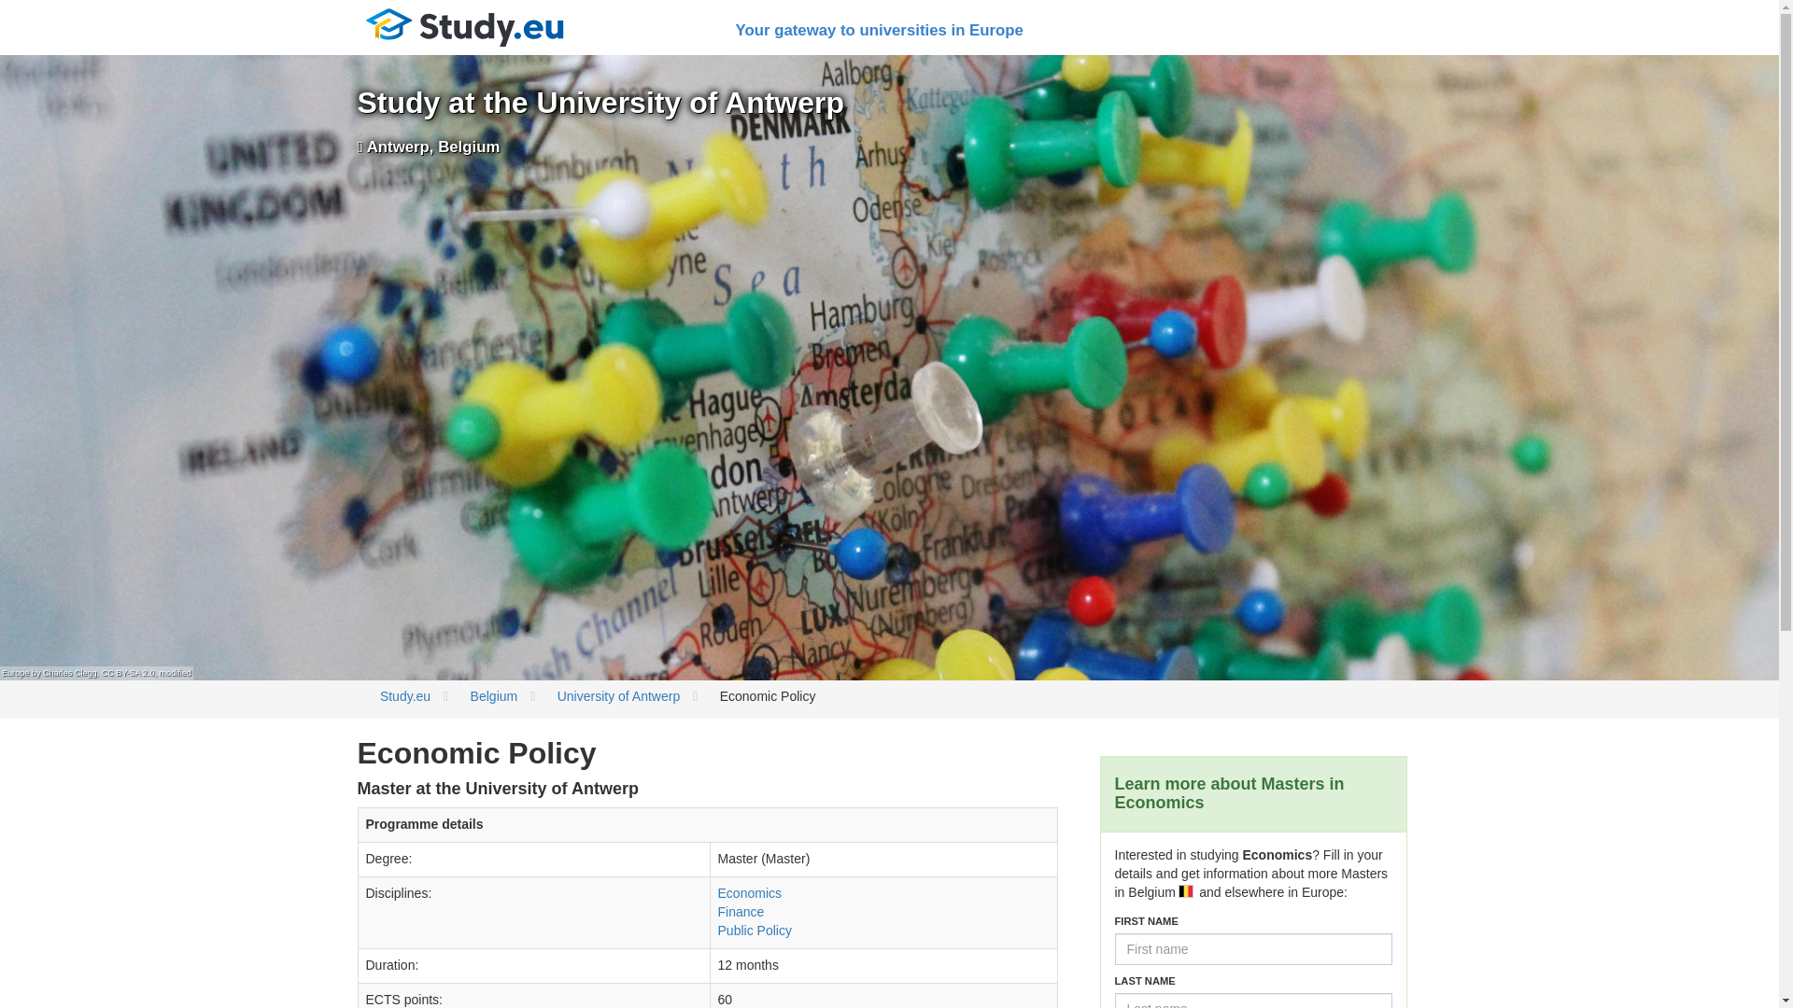  I want to click on CC BY-SA 2.0, so click(128, 672).